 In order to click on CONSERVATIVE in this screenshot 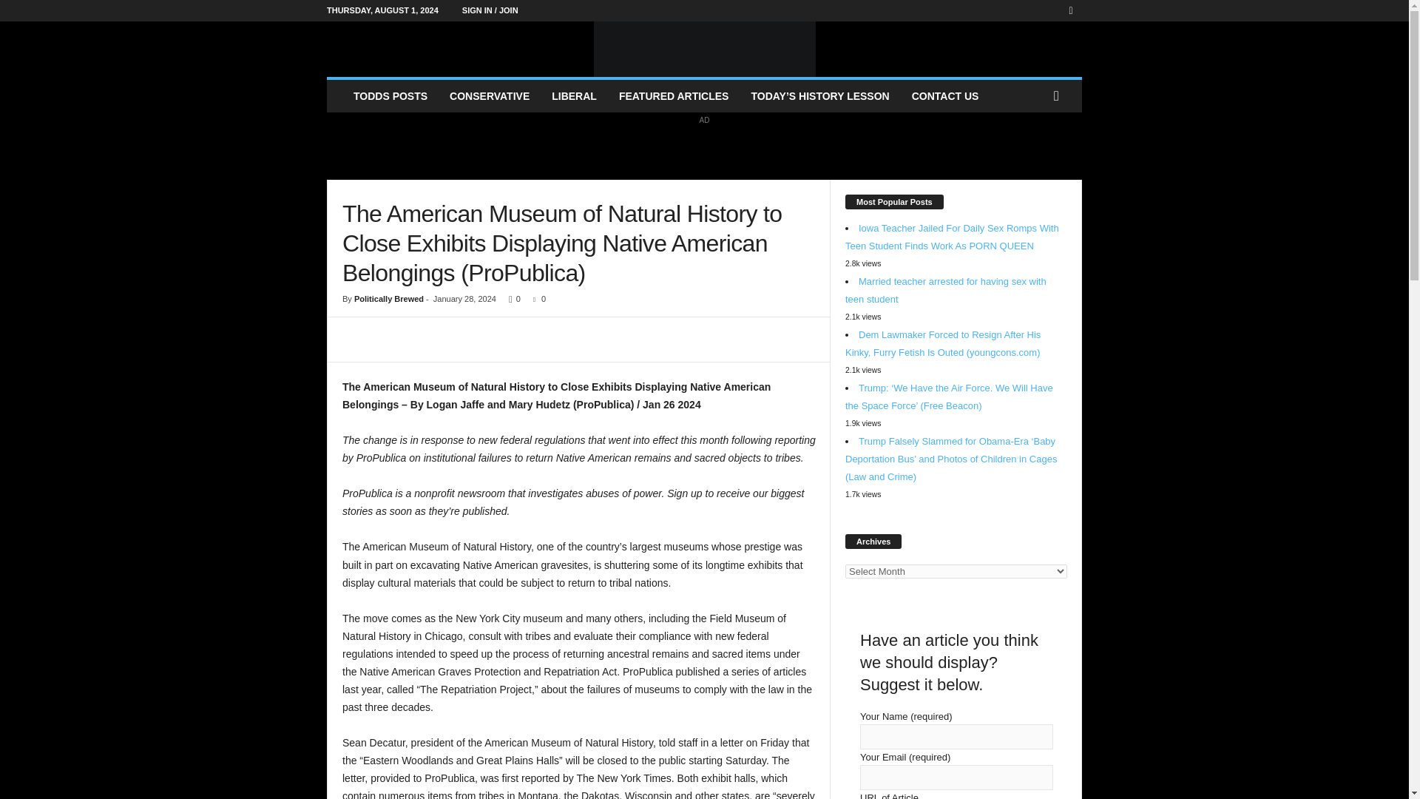, I will do `click(490, 96)`.